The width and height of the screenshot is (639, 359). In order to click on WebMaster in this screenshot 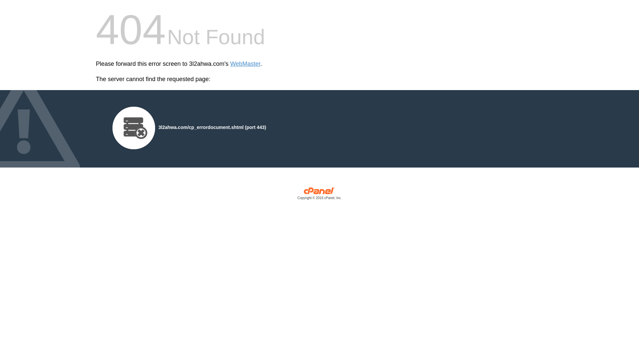, I will do `click(246, 64)`.